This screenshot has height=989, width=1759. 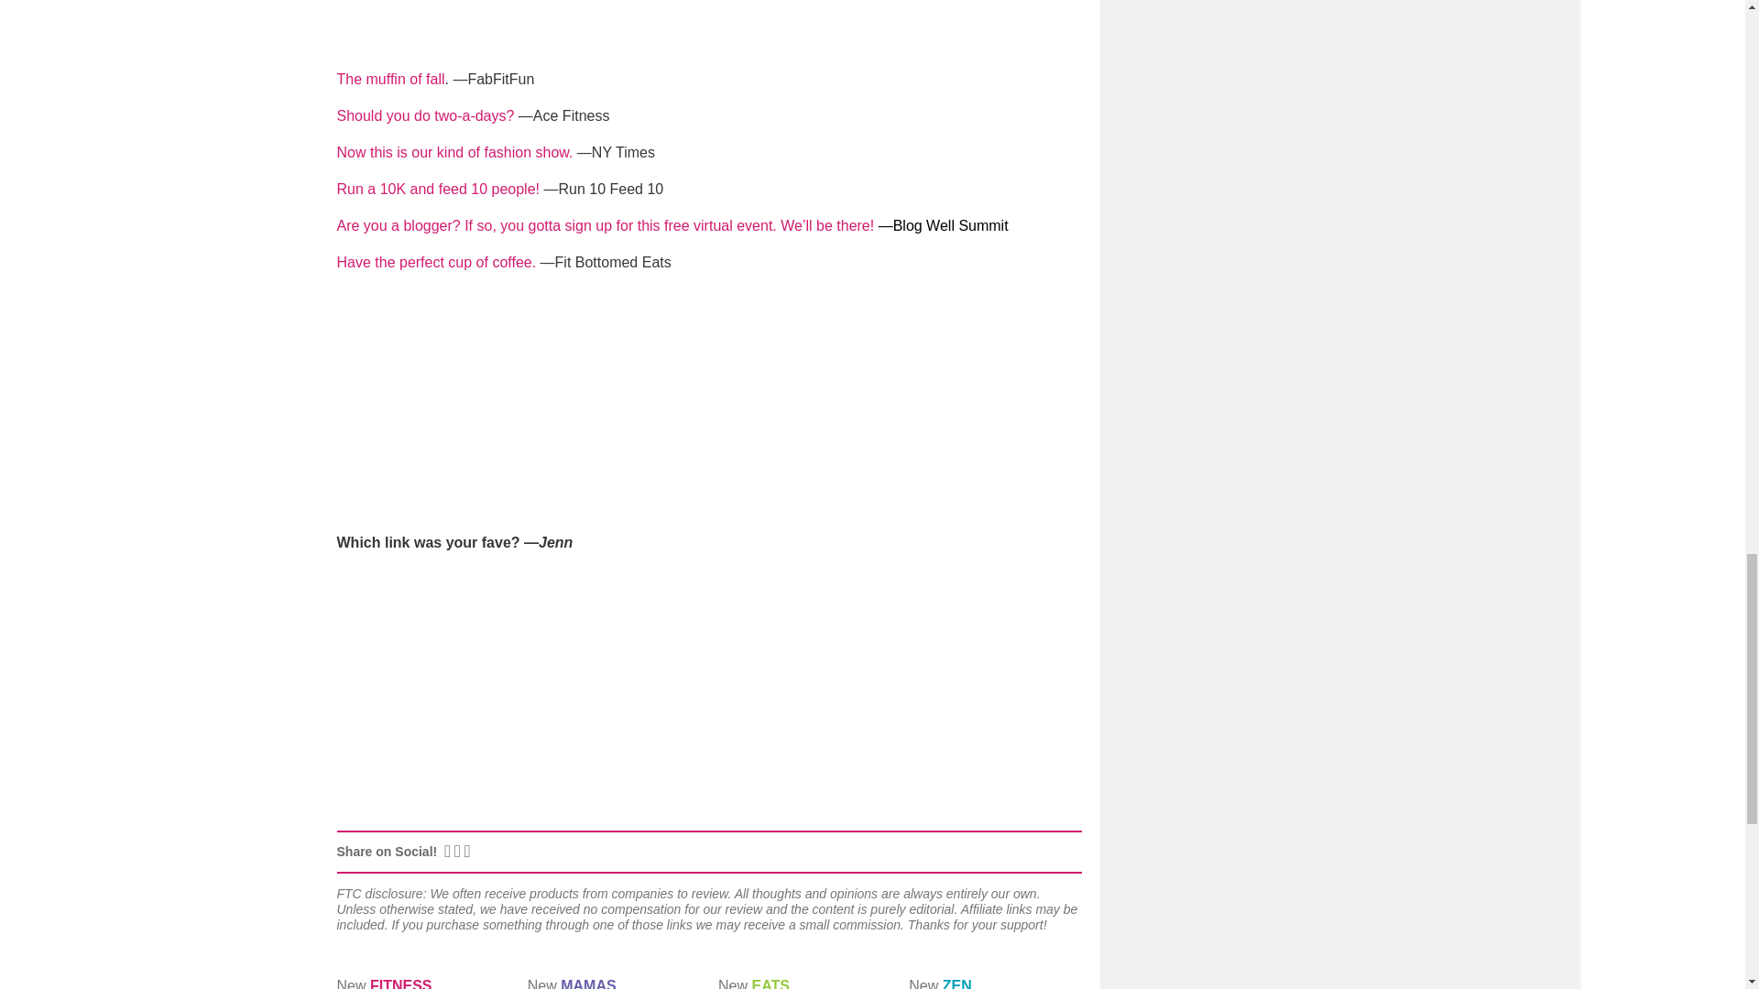 I want to click on run 10 feed 10, so click(x=438, y=189).